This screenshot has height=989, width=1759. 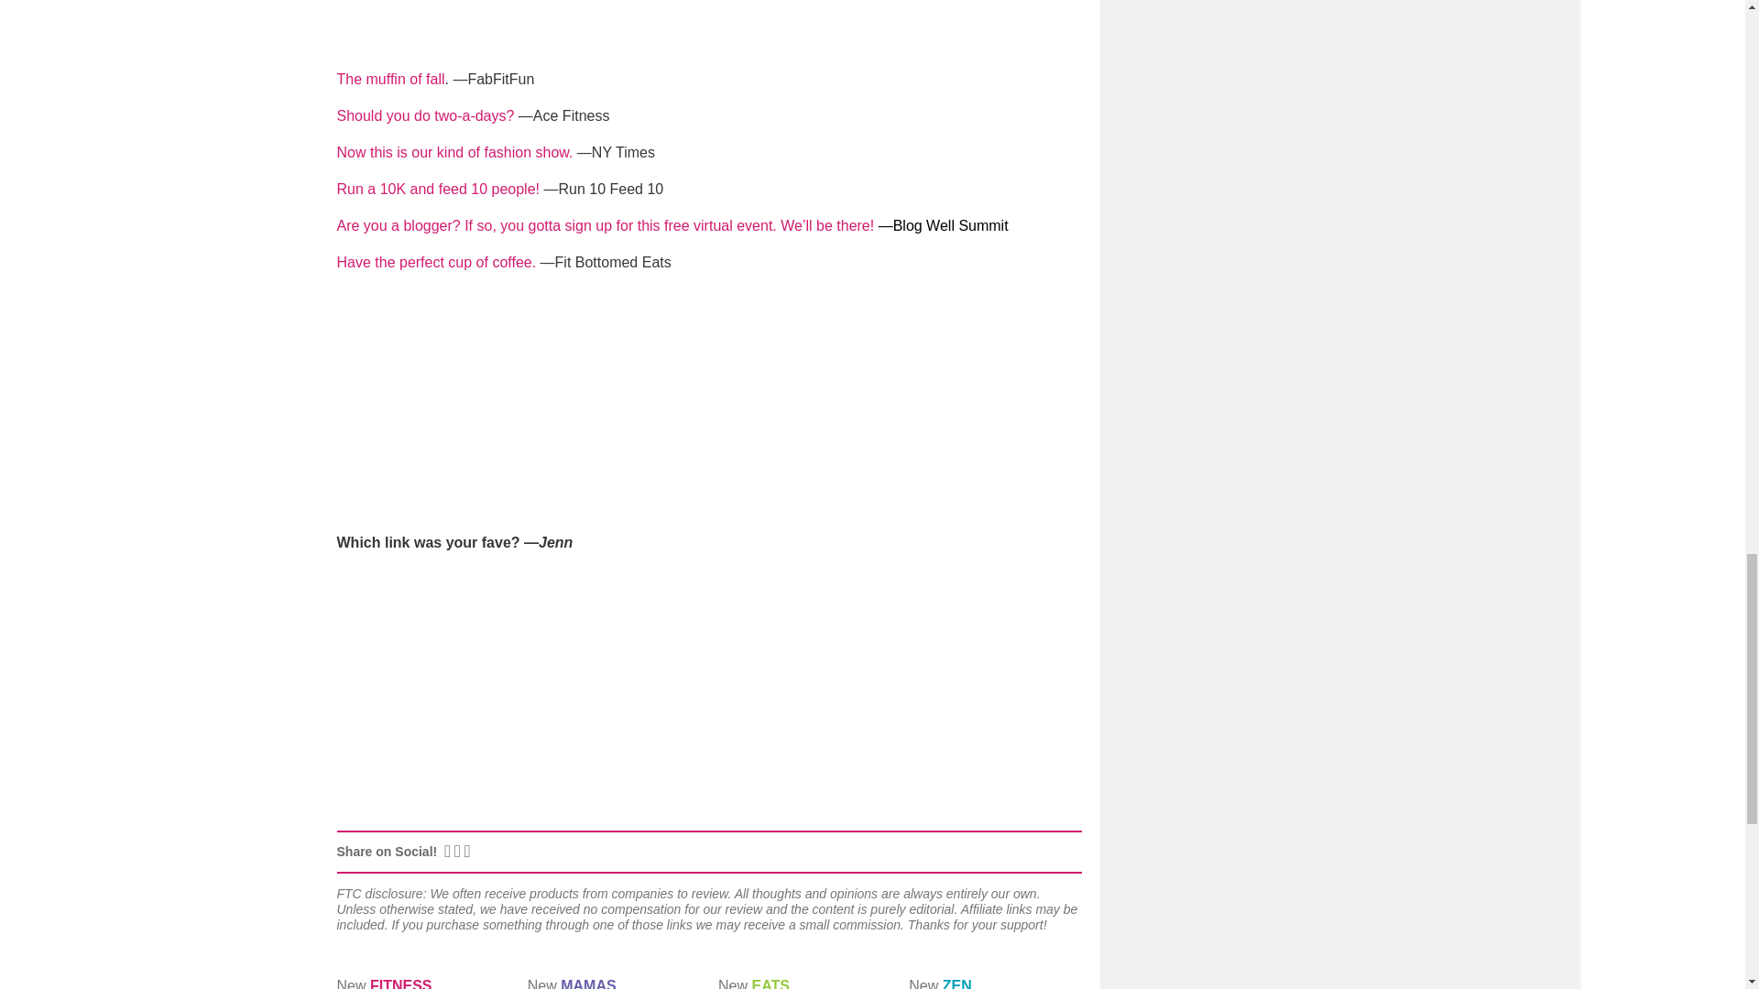 I want to click on run 10 feed 10, so click(x=438, y=189).